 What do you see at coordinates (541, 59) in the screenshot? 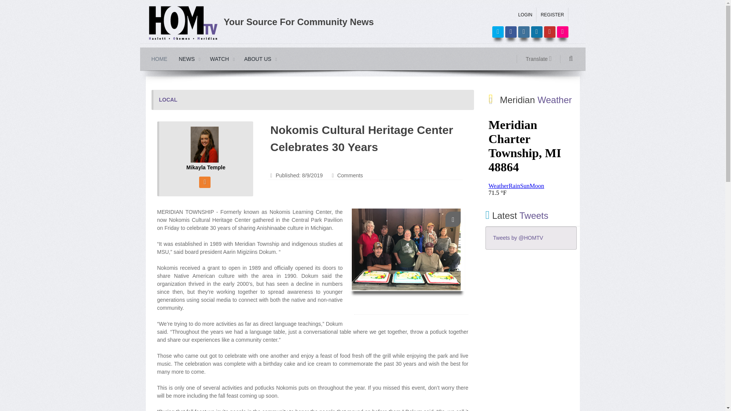
I see `Translate` at bounding box center [541, 59].